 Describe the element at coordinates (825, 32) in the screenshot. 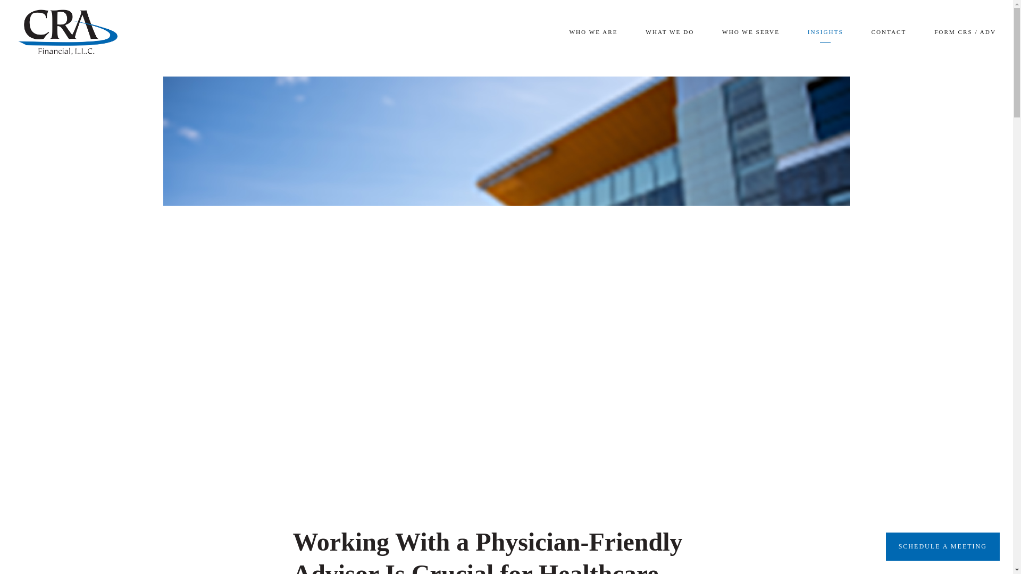

I see `INSIGHTS` at that location.